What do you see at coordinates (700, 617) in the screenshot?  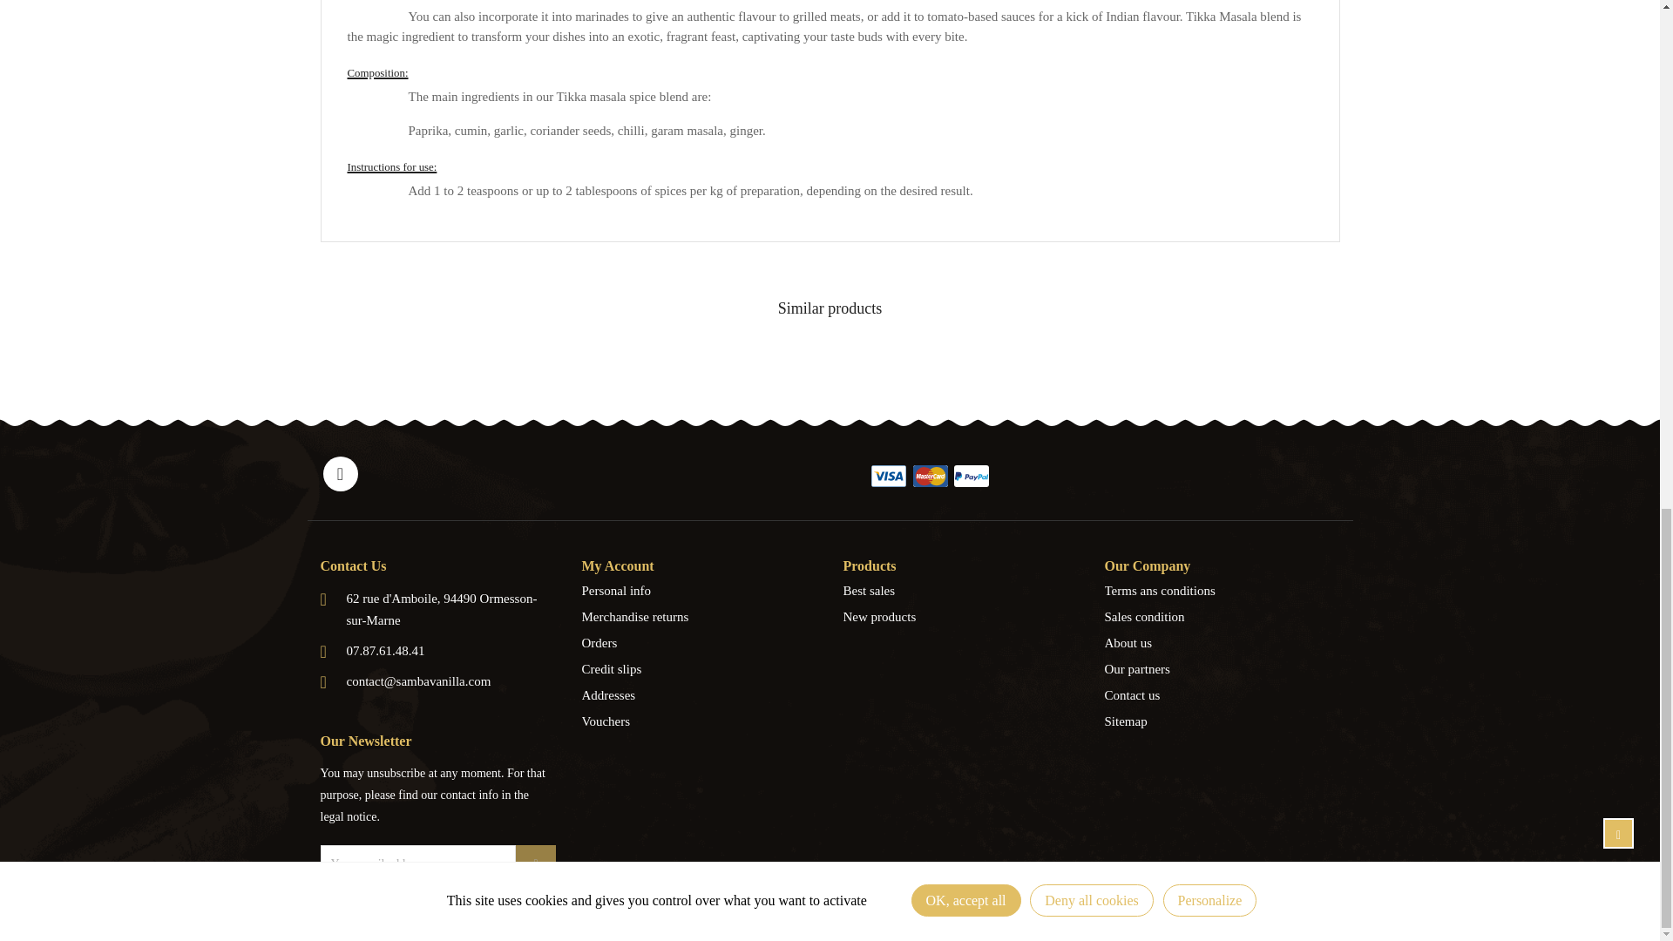 I see `Merchandise returns` at bounding box center [700, 617].